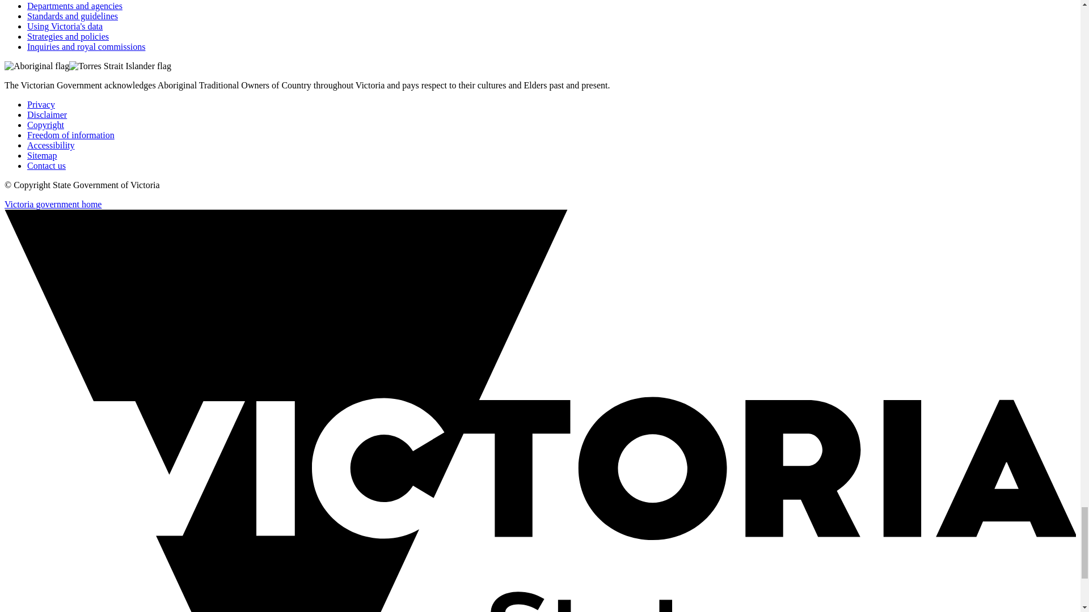  What do you see at coordinates (65, 26) in the screenshot?
I see `Using Victoria's data` at bounding box center [65, 26].